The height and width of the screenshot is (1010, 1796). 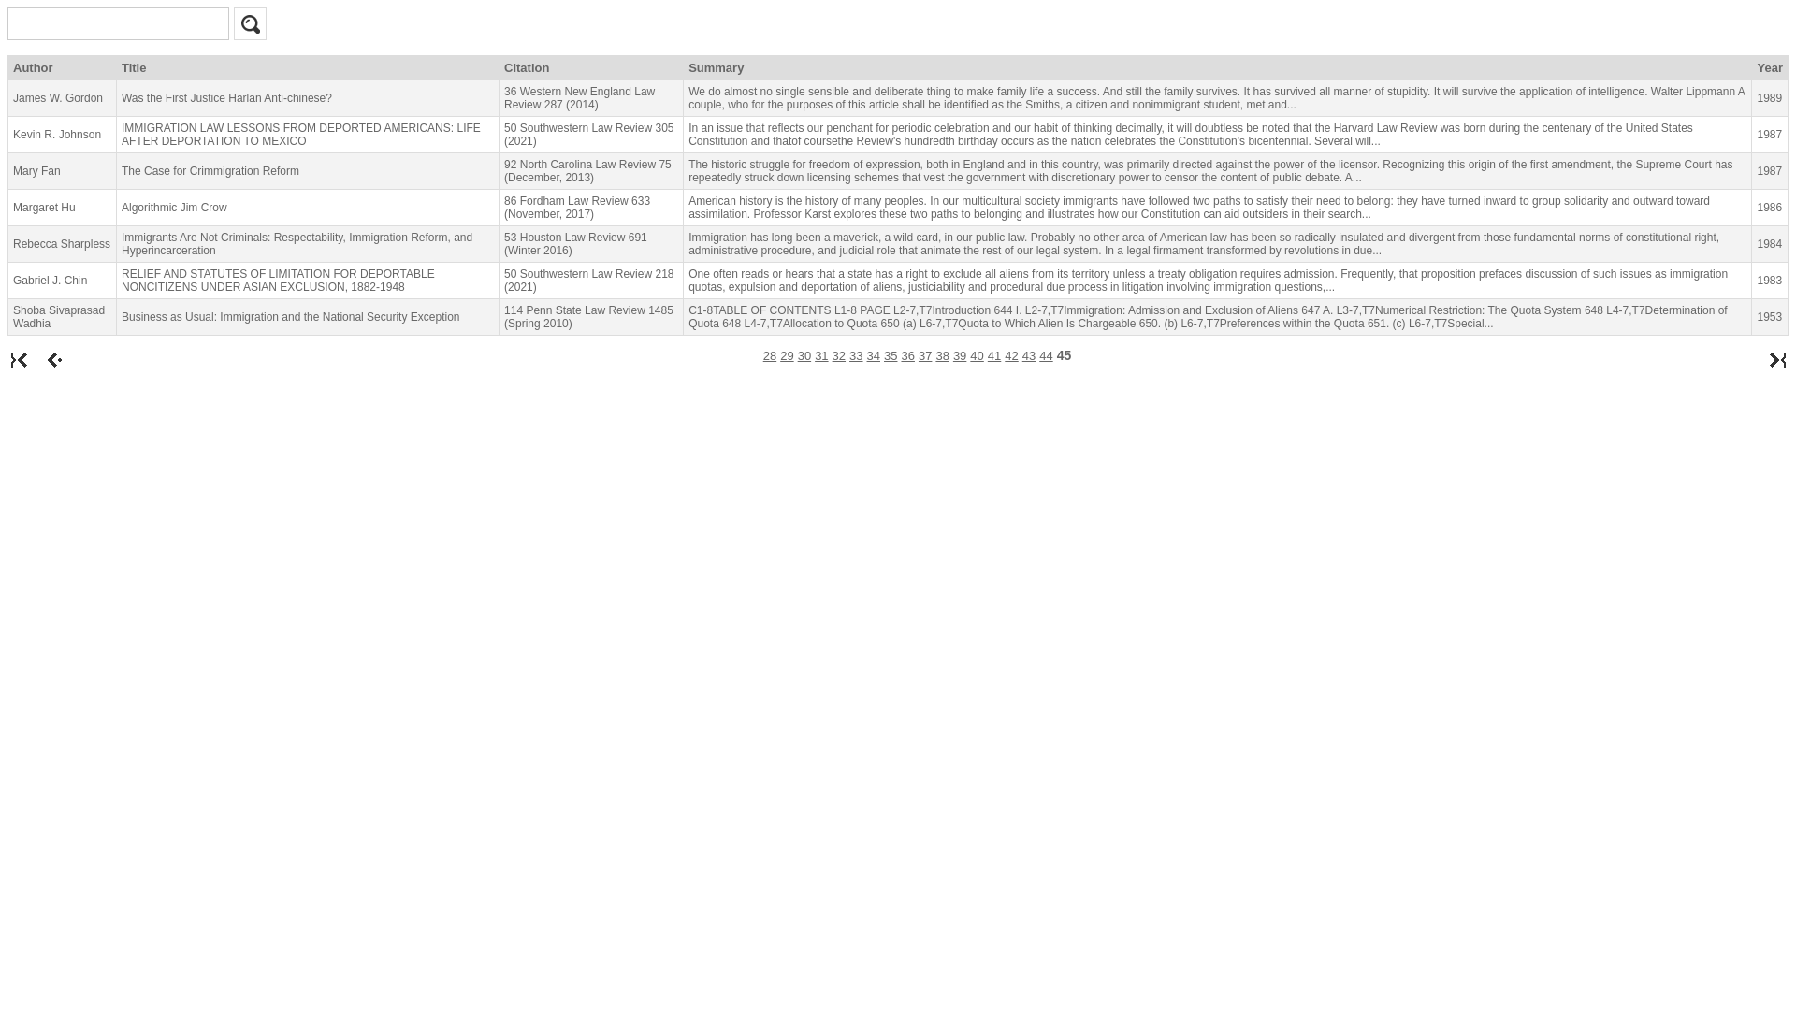 What do you see at coordinates (786, 355) in the screenshot?
I see `29` at bounding box center [786, 355].